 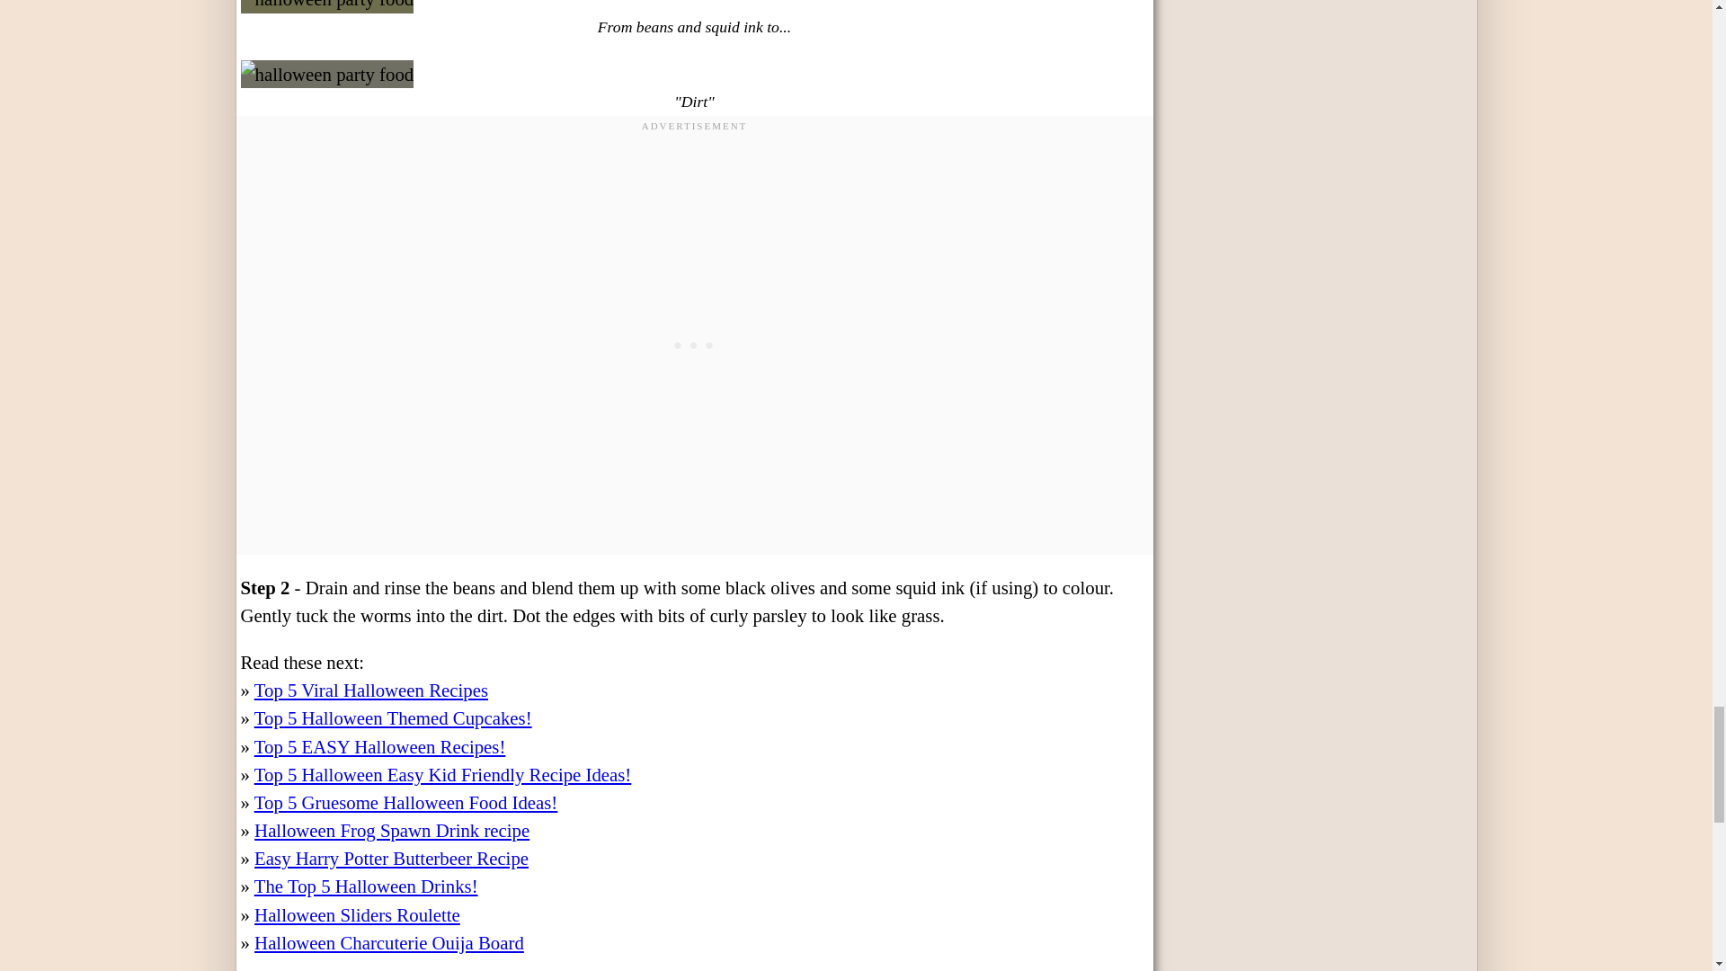 What do you see at coordinates (357, 914) in the screenshot?
I see `Halloween Sliders Roulette` at bounding box center [357, 914].